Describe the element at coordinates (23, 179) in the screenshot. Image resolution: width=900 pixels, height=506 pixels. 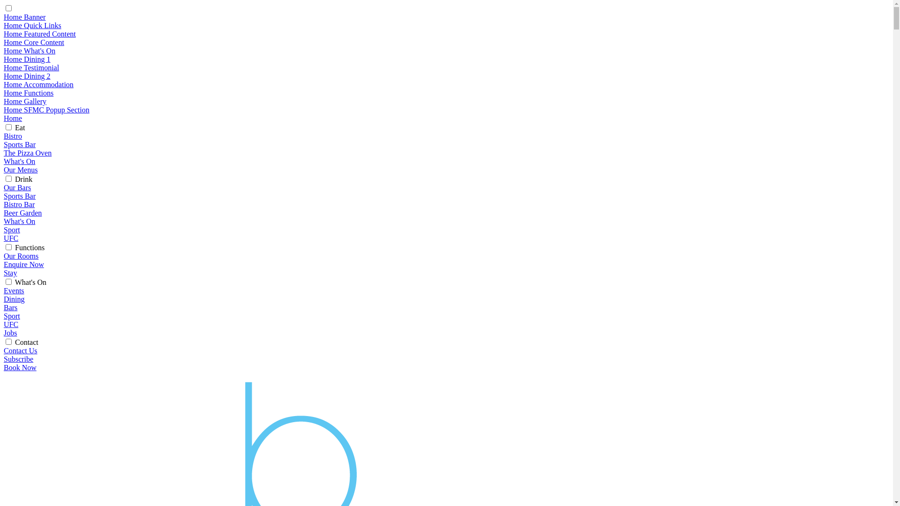
I see `Drink` at that location.